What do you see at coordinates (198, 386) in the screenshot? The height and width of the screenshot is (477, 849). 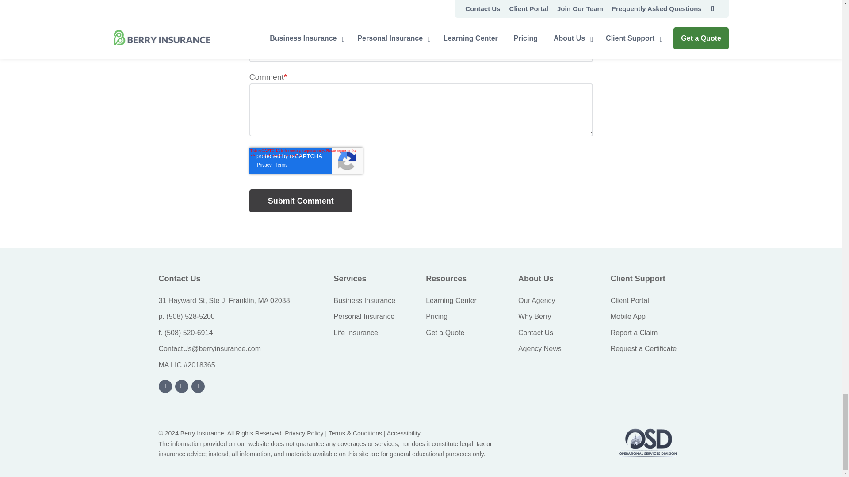 I see `Facebook` at bounding box center [198, 386].